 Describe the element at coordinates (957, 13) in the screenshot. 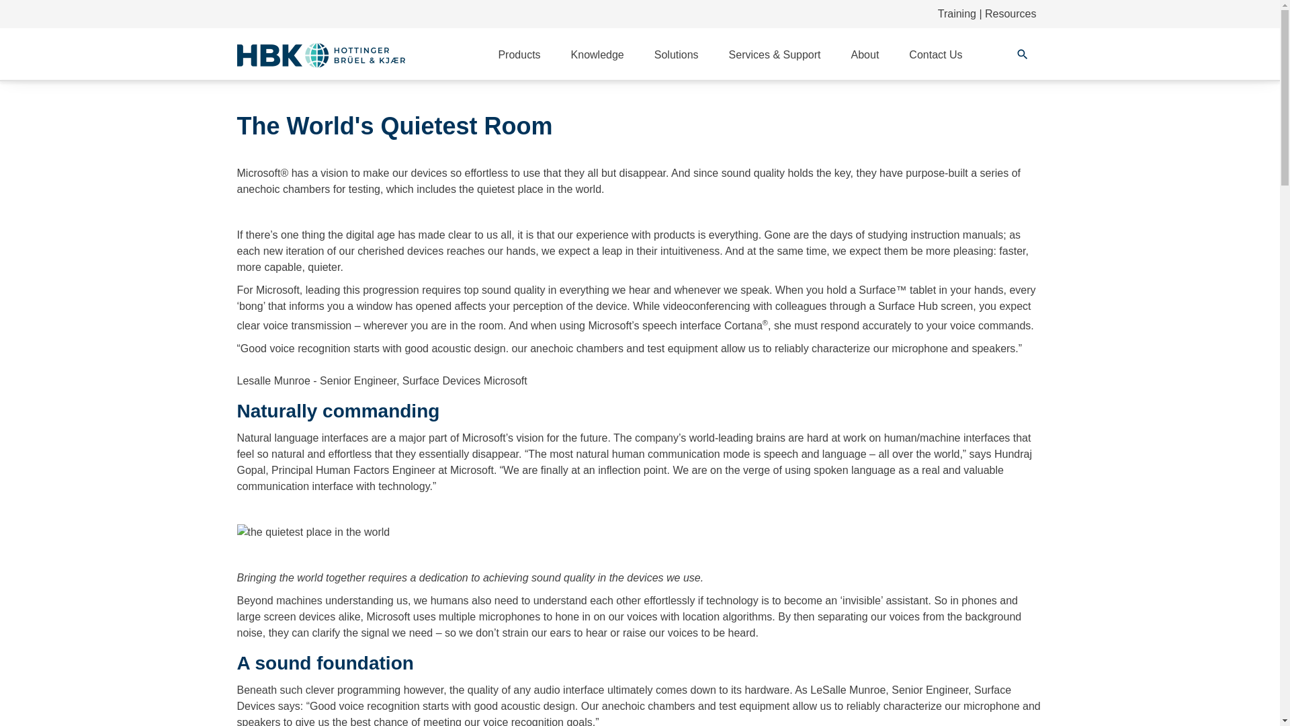

I see `Training` at that location.